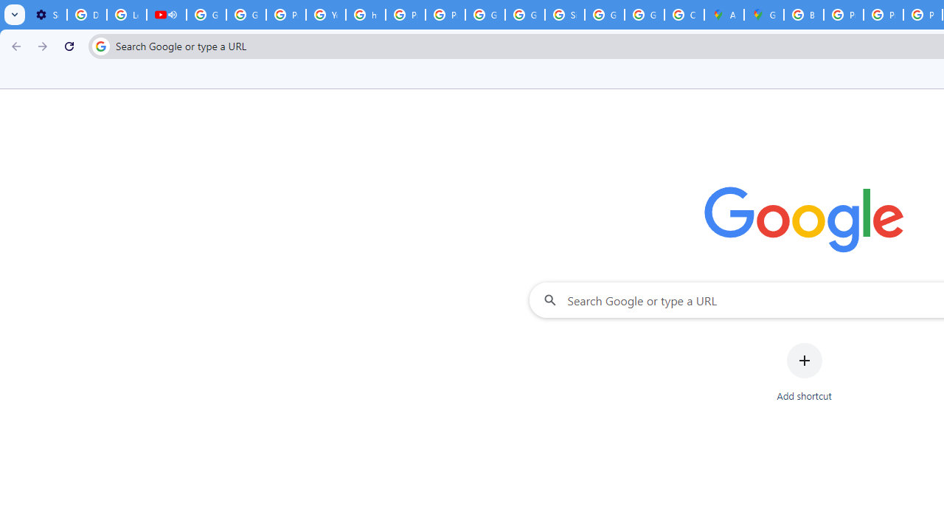 Image resolution: width=944 pixels, height=531 pixels. Describe the element at coordinates (684, 15) in the screenshot. I see `Create your Google Account` at that location.